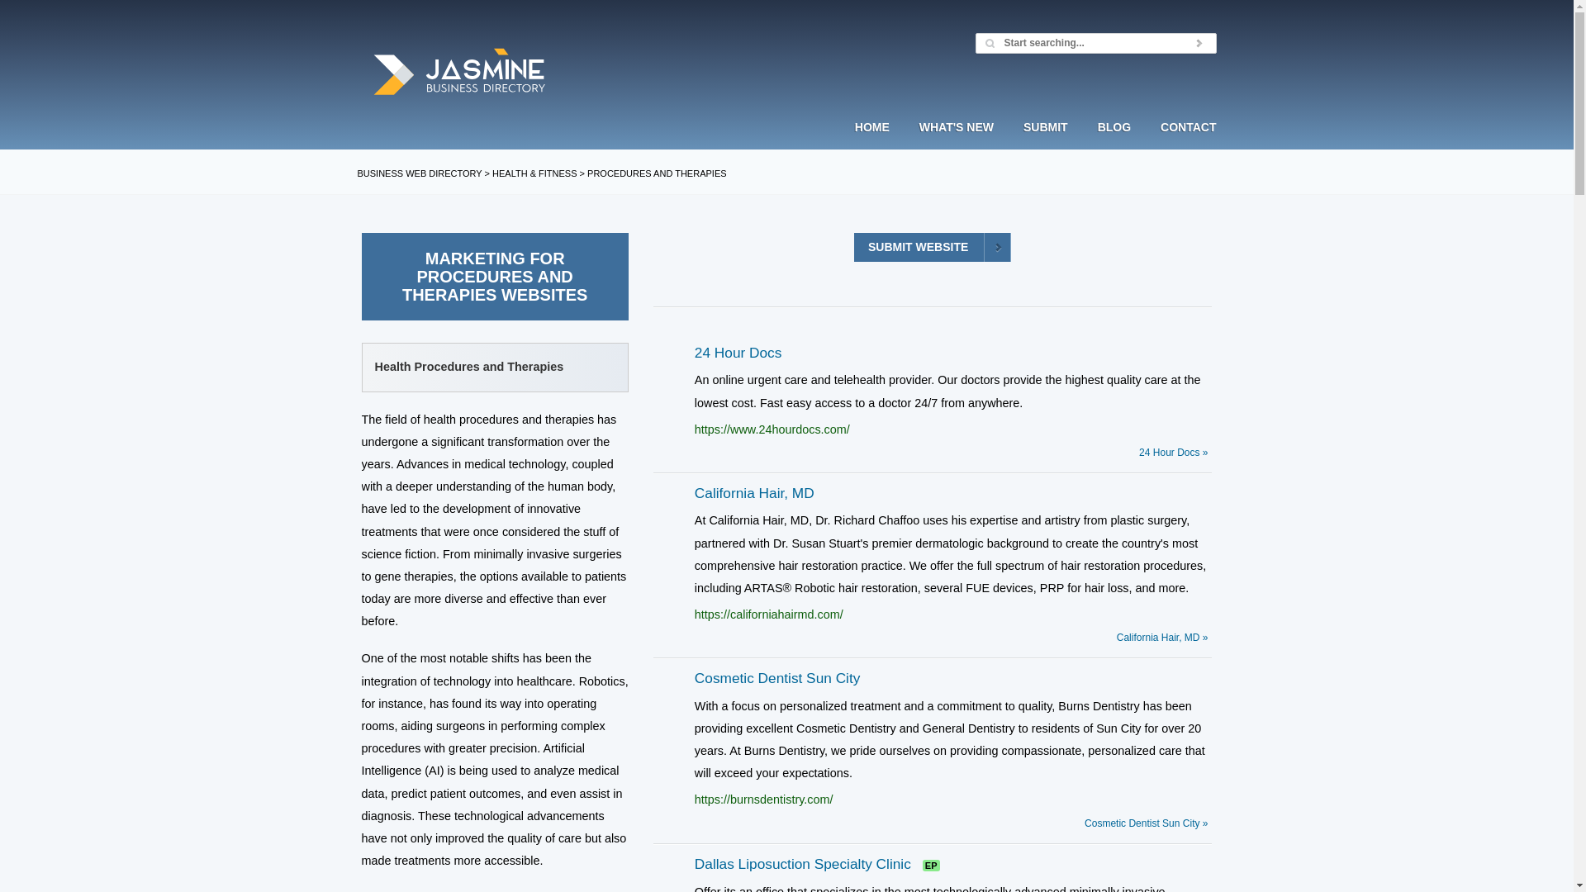 This screenshot has height=892, width=1586. Describe the element at coordinates (1146, 823) in the screenshot. I see `Read more about: Cosmetic Dentist Sun City` at that location.